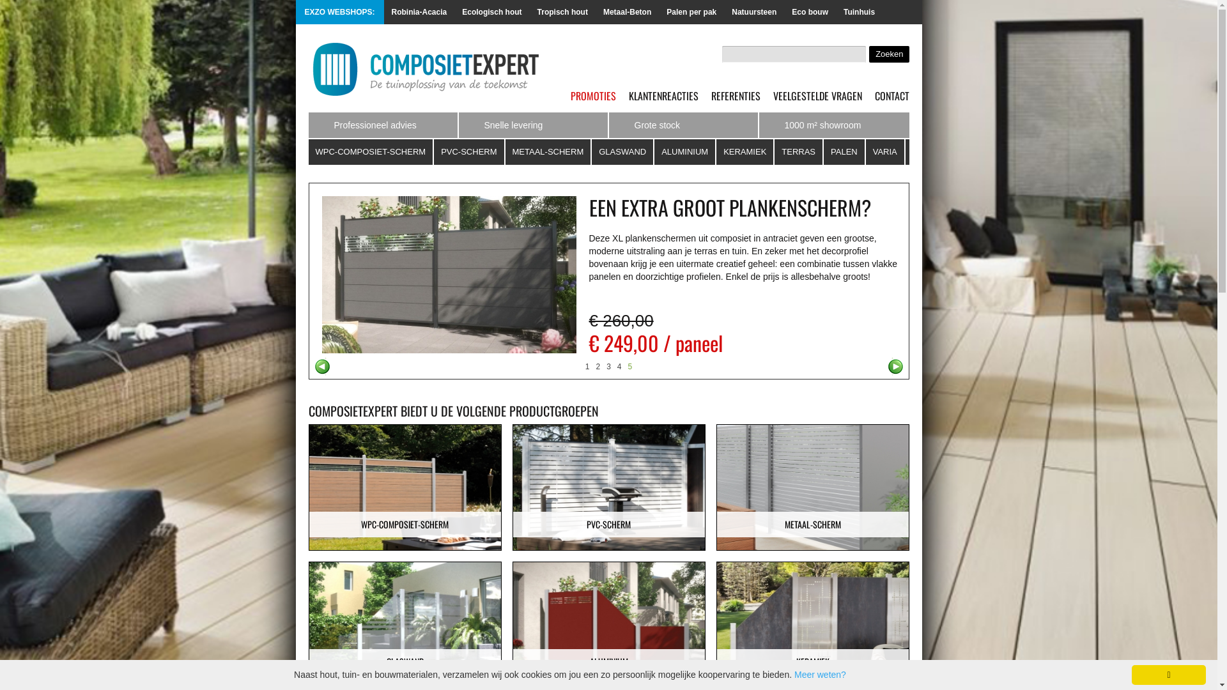 This screenshot has height=690, width=1227. I want to click on Eco bouw, so click(810, 12).